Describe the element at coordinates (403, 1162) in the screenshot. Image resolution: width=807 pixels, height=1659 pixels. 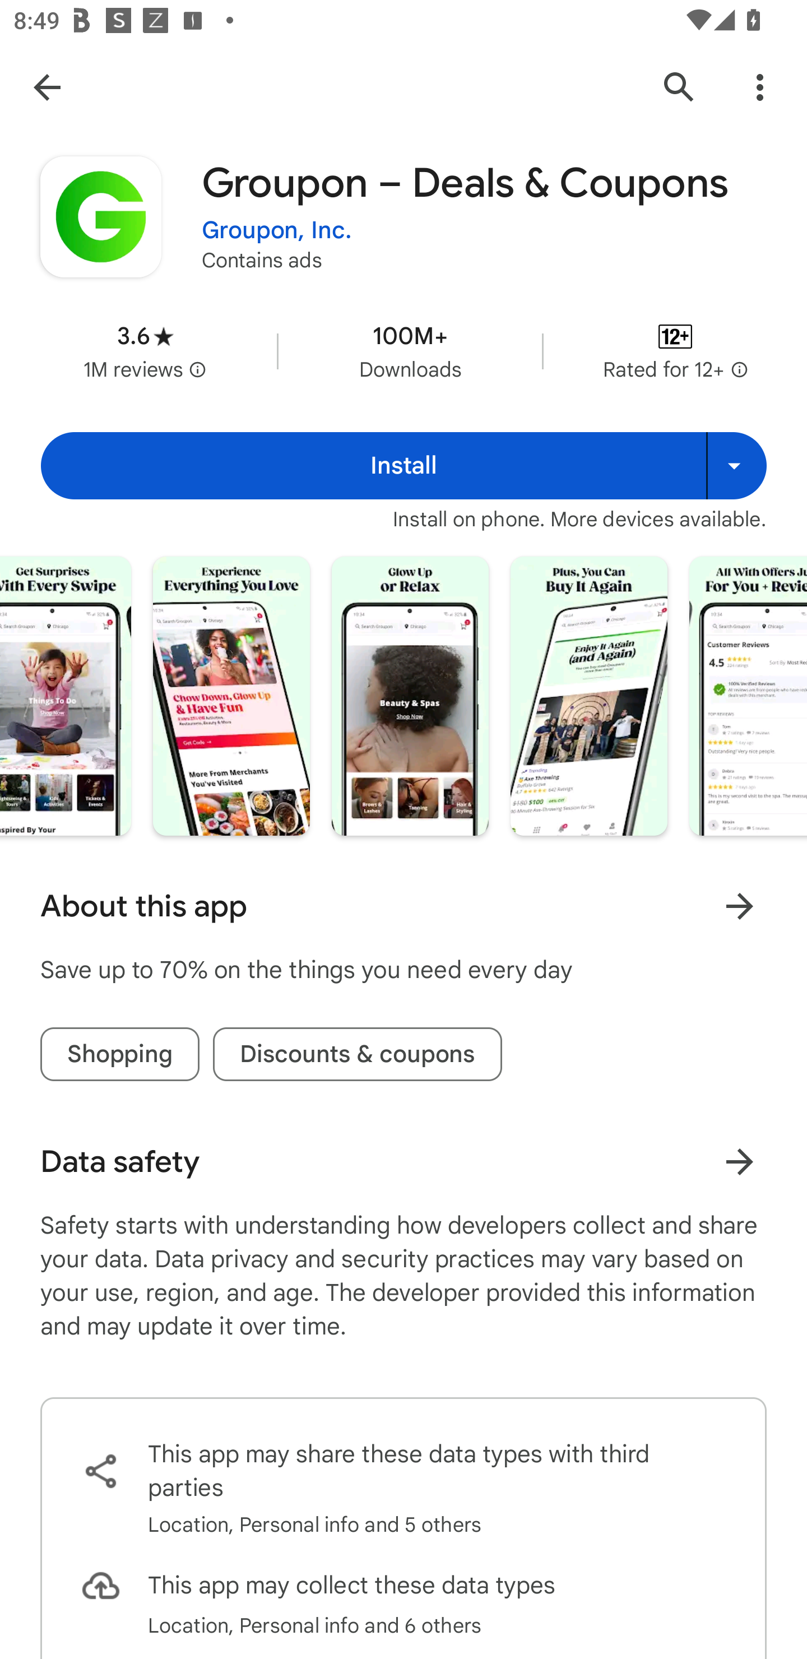
I see `Data safety Learn more about data safety` at that location.